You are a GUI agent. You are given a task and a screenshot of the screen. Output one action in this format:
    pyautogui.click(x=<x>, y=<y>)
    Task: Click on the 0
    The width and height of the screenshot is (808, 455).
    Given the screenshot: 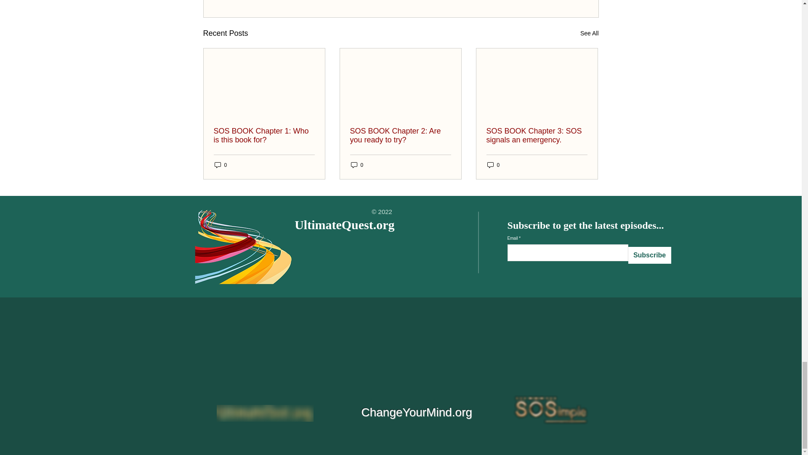 What is the action you would take?
    pyautogui.click(x=221, y=165)
    